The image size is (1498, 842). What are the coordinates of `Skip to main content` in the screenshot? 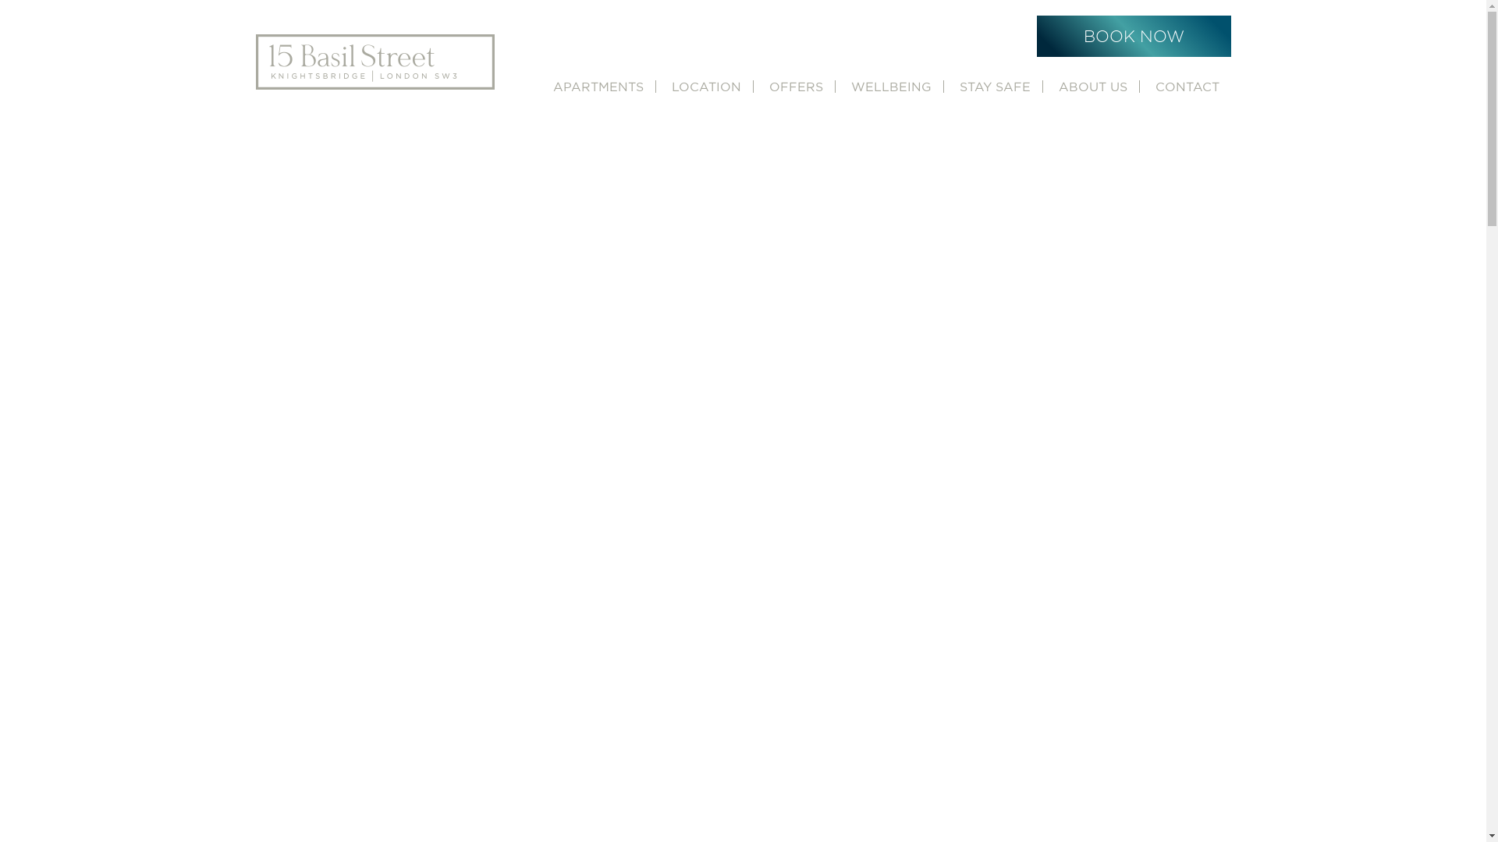 It's located at (0, 0).